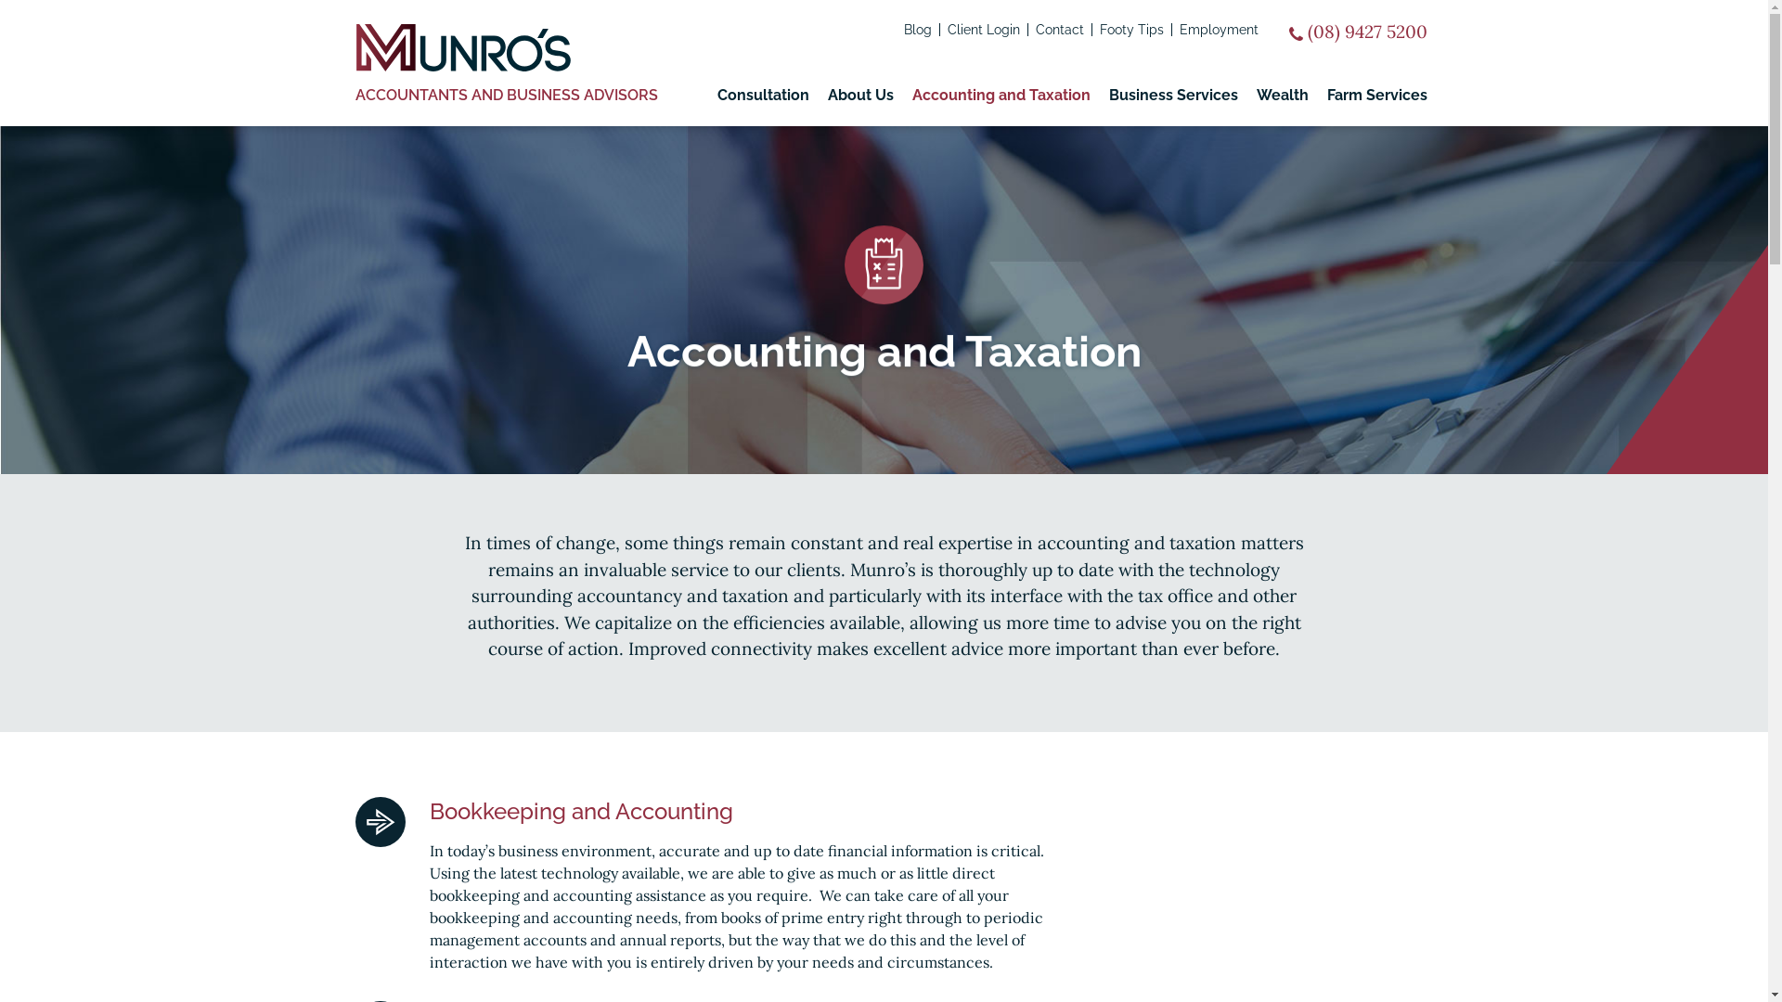 This screenshot has height=1002, width=1782. Describe the element at coordinates (1283, 96) in the screenshot. I see `Wealth` at that location.